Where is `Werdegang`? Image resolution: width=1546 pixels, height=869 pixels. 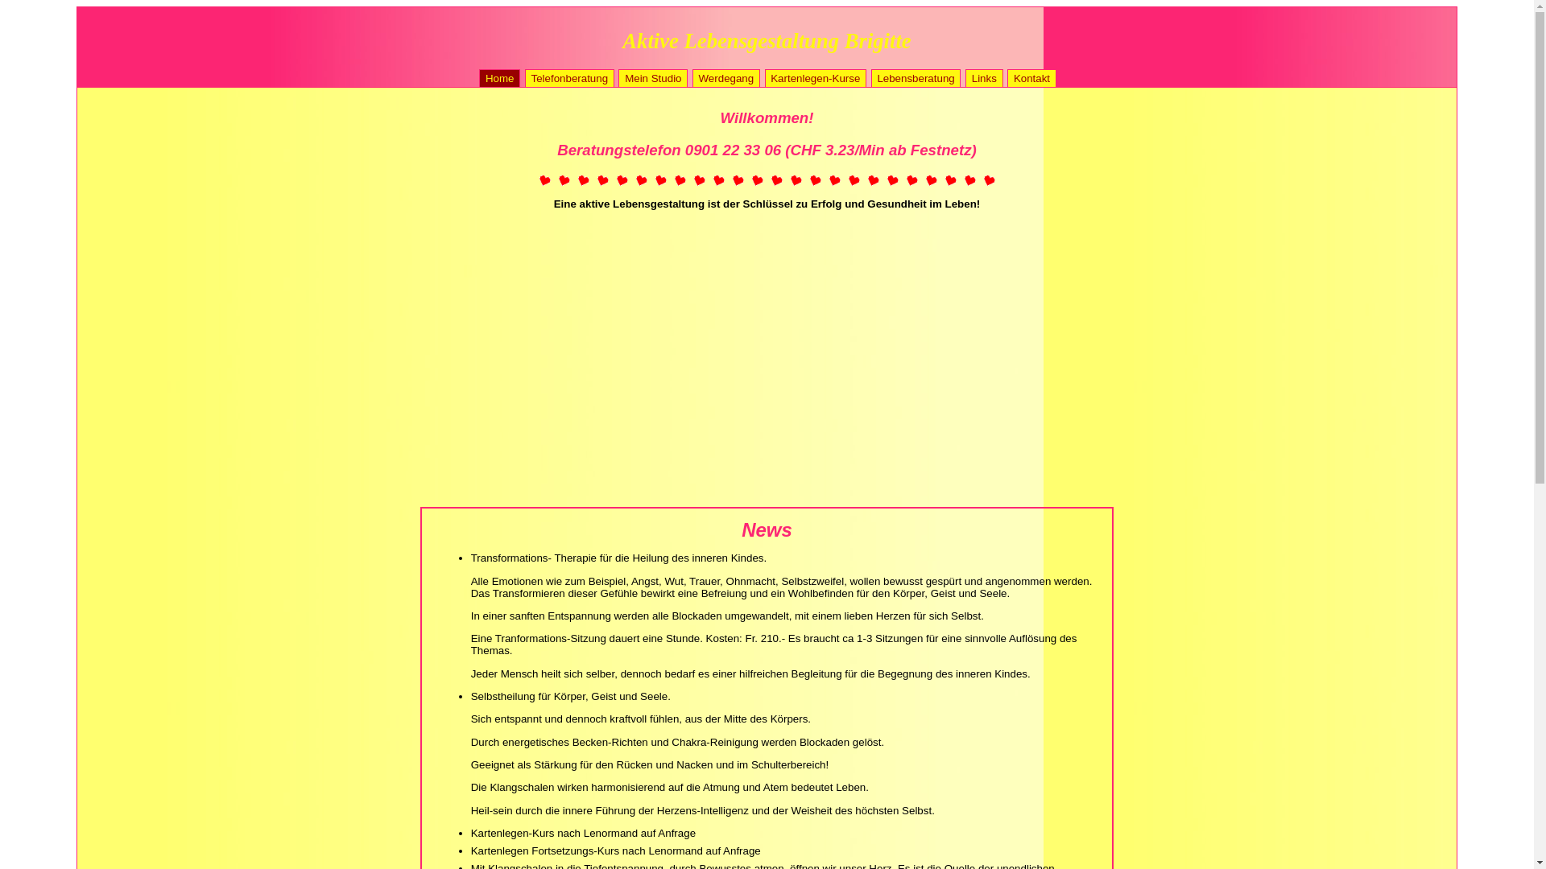
Werdegang is located at coordinates (726, 78).